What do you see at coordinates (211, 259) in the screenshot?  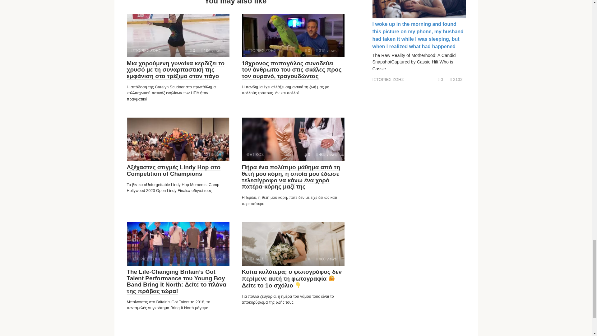 I see `Views` at bounding box center [211, 259].